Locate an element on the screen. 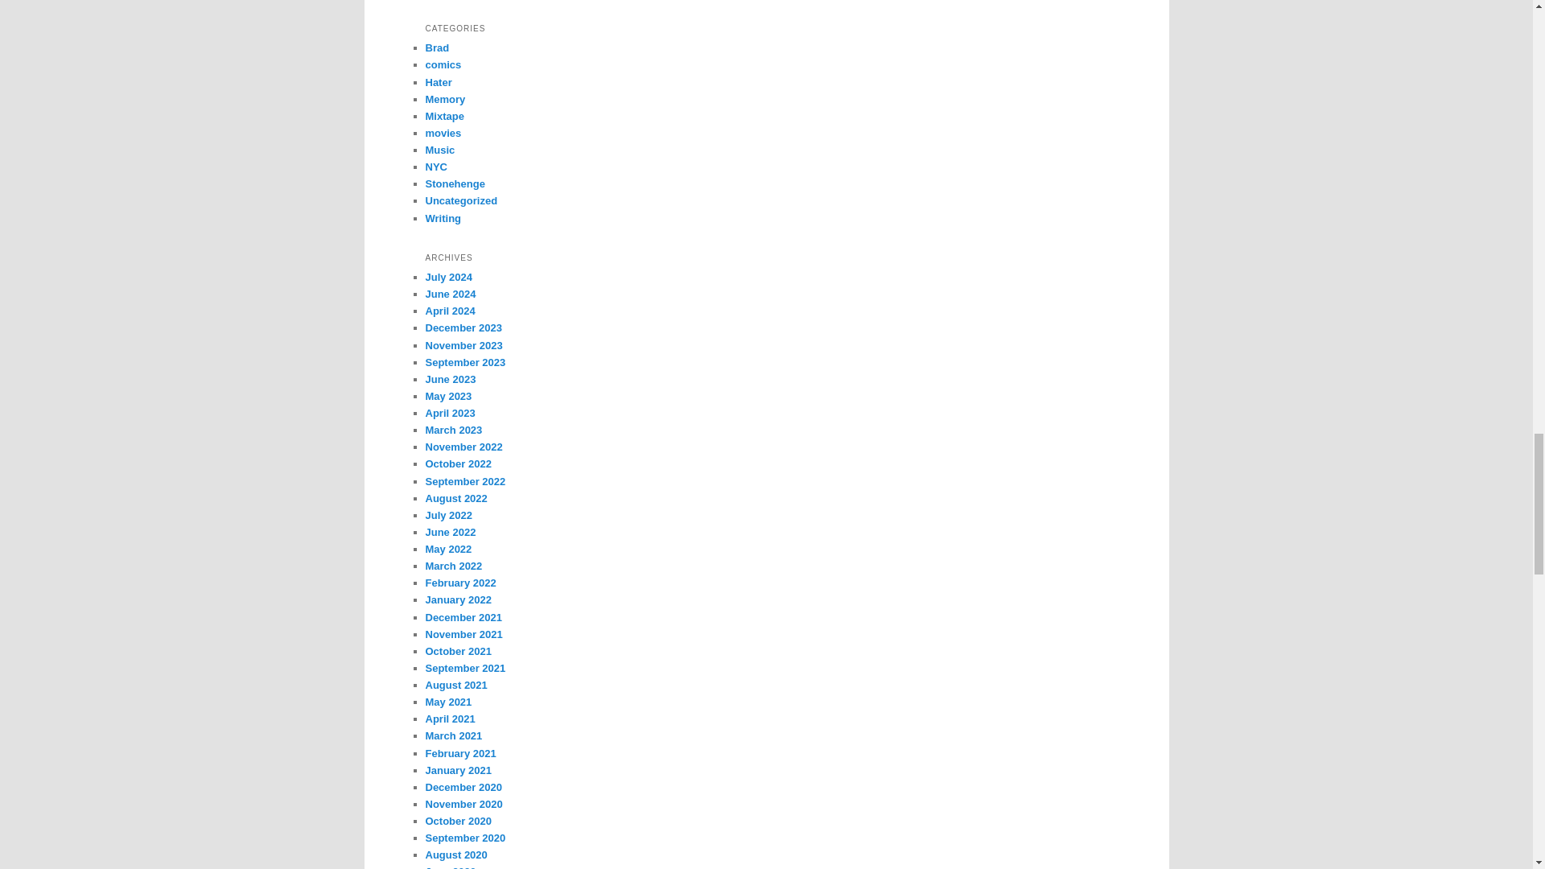 The width and height of the screenshot is (1545, 869). March 2023 is located at coordinates (454, 430).